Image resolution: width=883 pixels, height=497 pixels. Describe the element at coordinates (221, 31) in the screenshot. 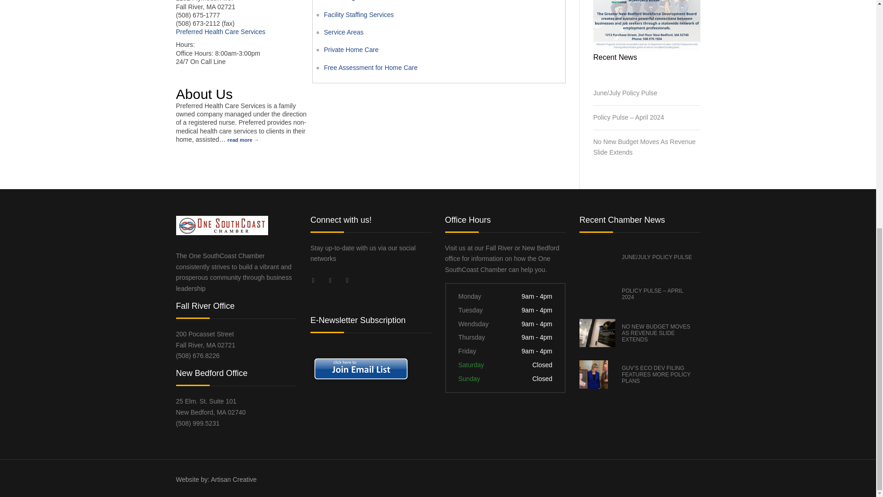

I see `Visit the website of Preferred Health Care Services` at that location.